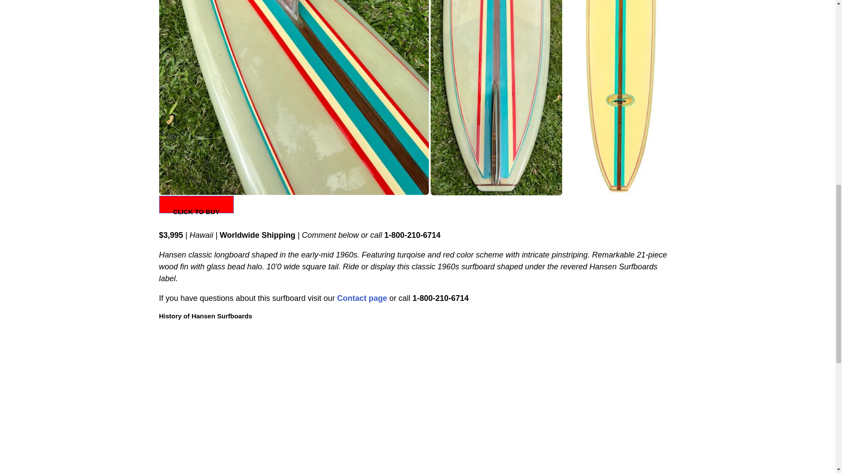 This screenshot has width=842, height=473. I want to click on Contact page, so click(362, 298).